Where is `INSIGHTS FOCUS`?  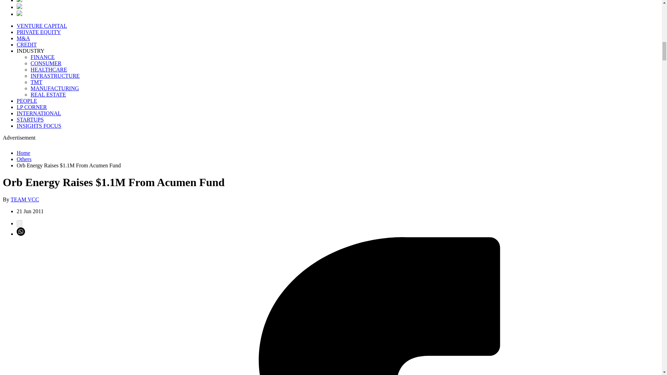 INSIGHTS FOCUS is located at coordinates (39, 126).